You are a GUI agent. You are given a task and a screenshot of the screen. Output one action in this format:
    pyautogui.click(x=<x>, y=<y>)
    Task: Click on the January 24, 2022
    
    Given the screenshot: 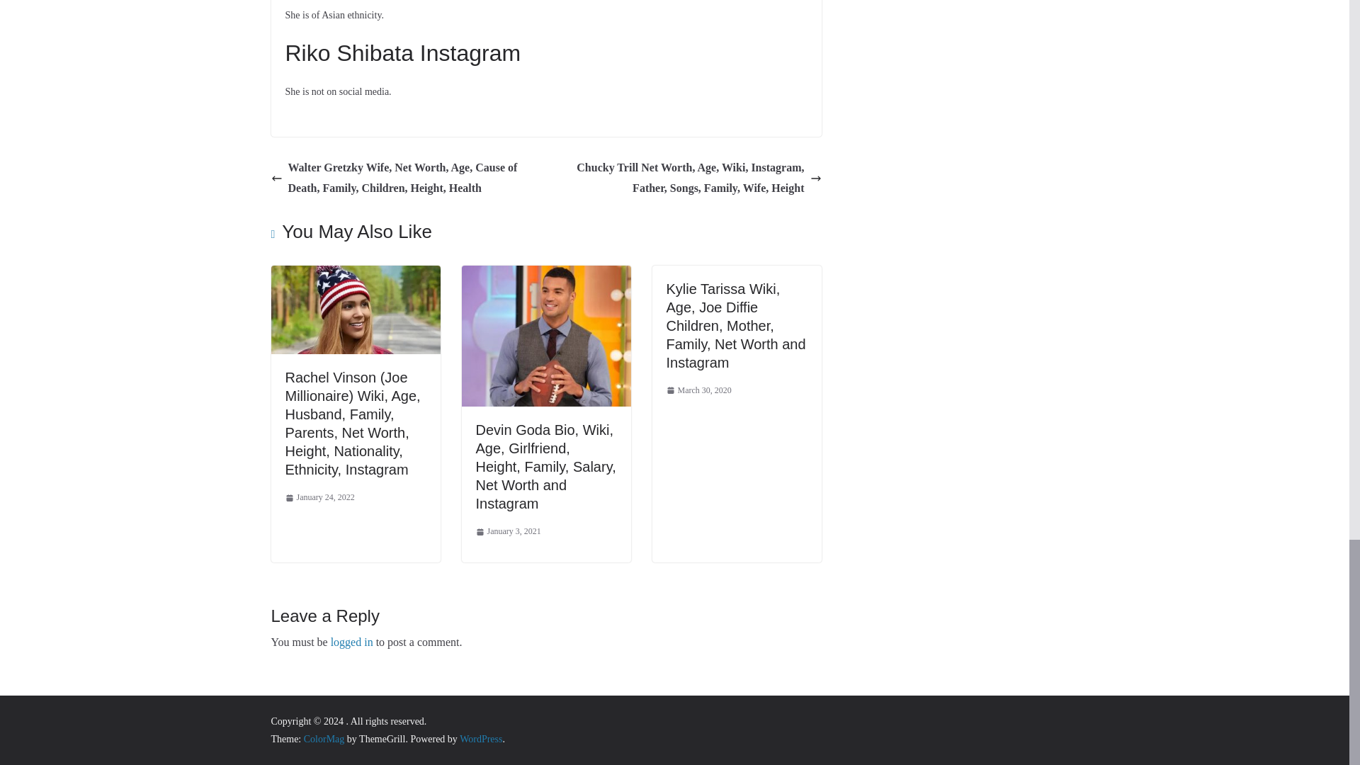 What is the action you would take?
    pyautogui.click(x=319, y=497)
    